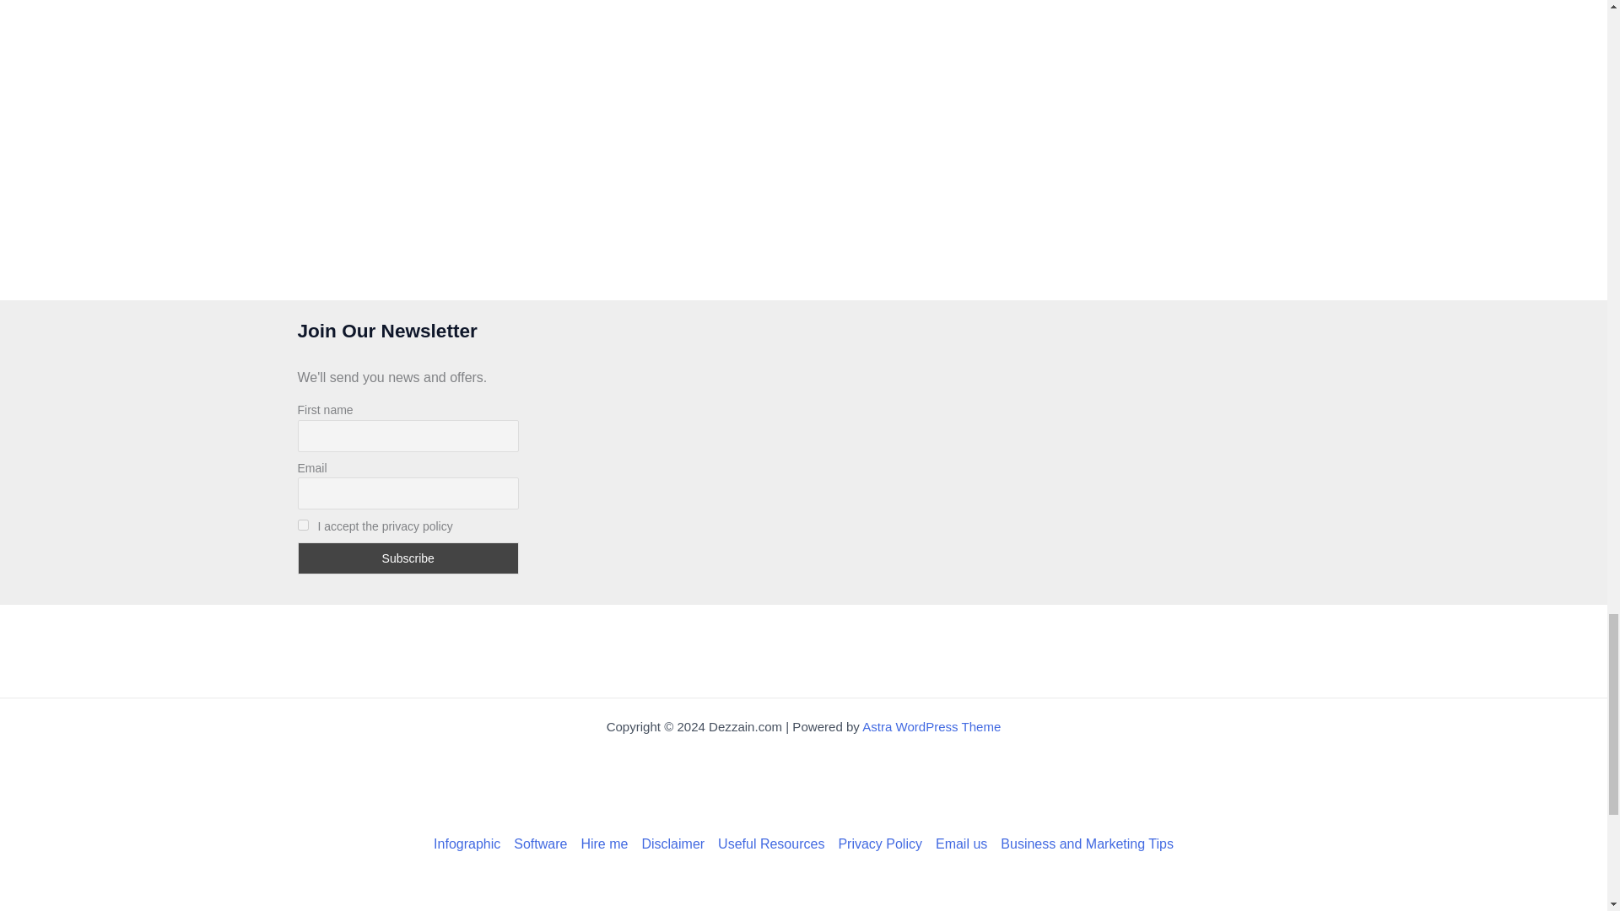  I want to click on Advertisement, so click(802, 24).